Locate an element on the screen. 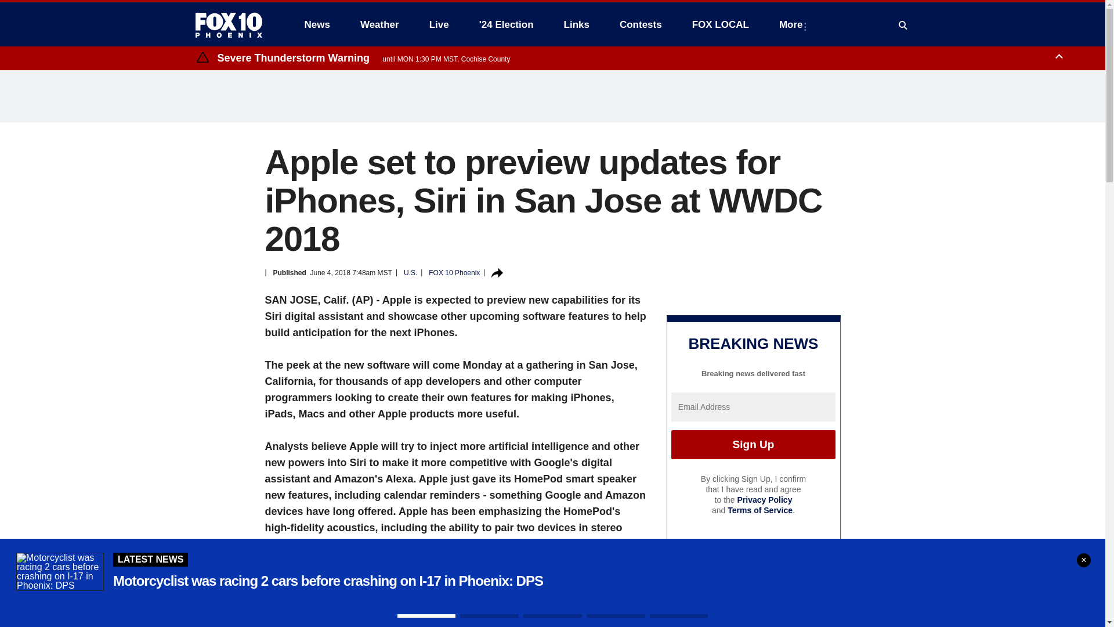  Contests is located at coordinates (641, 24).